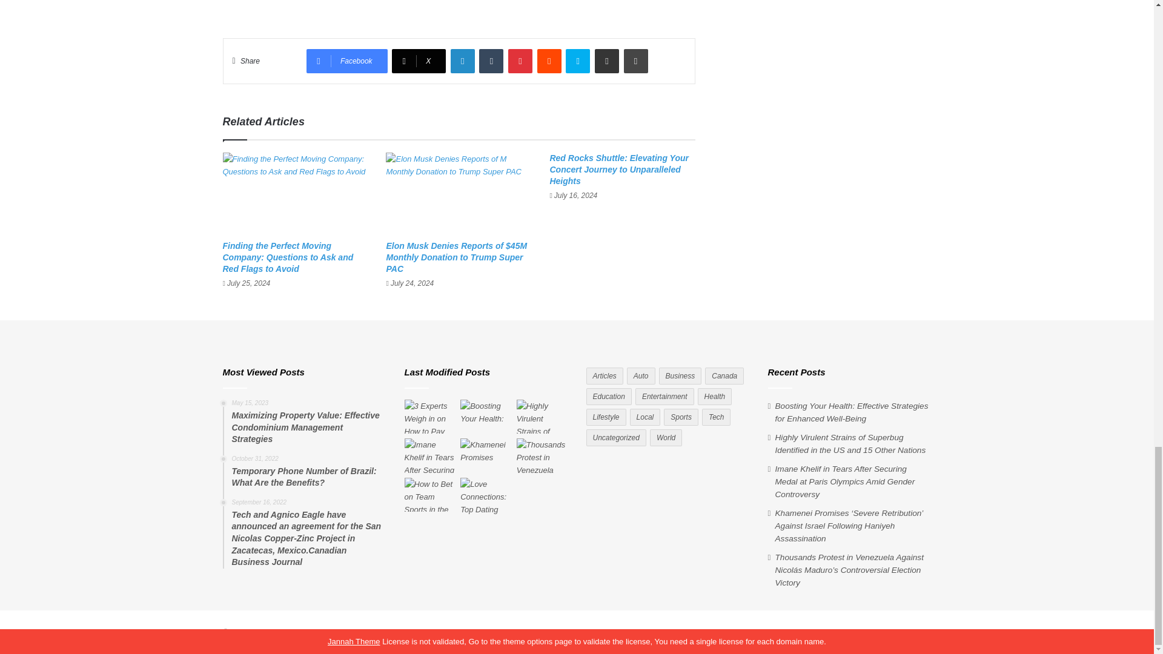 This screenshot has height=654, width=1163. What do you see at coordinates (346, 61) in the screenshot?
I see `Facebook` at bounding box center [346, 61].